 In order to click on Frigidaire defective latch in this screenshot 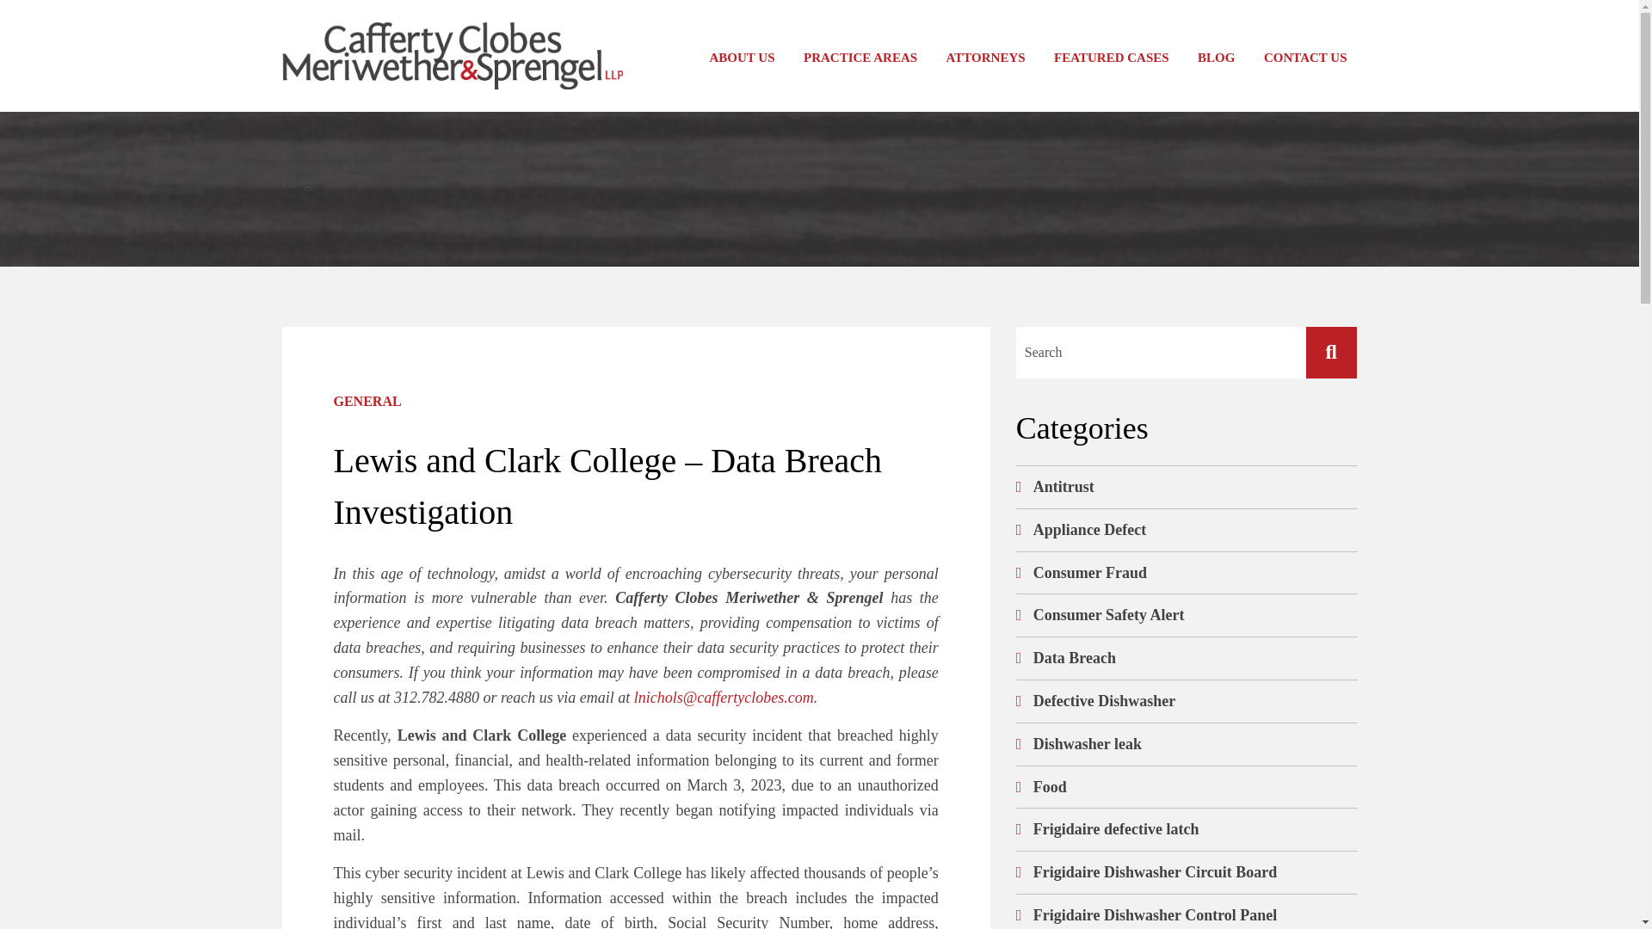, I will do `click(1116, 829)`.